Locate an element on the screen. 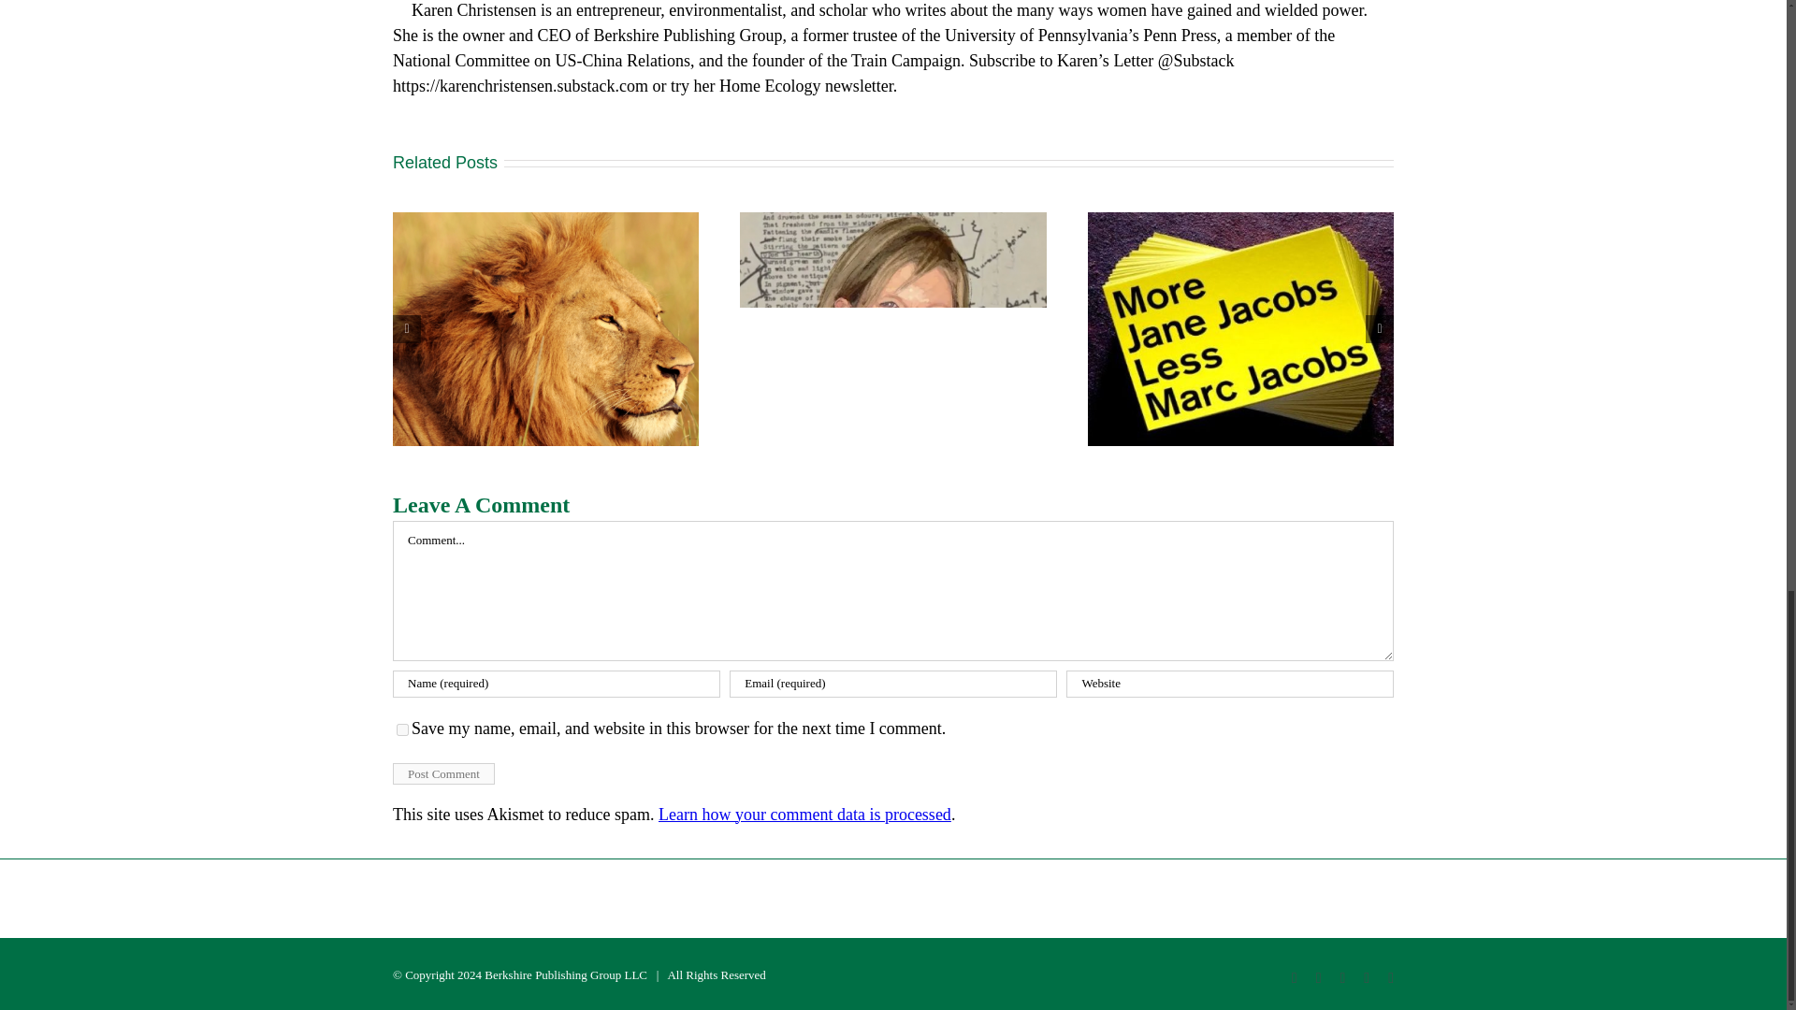 The height and width of the screenshot is (1010, 1796). Post Comment is located at coordinates (443, 774).